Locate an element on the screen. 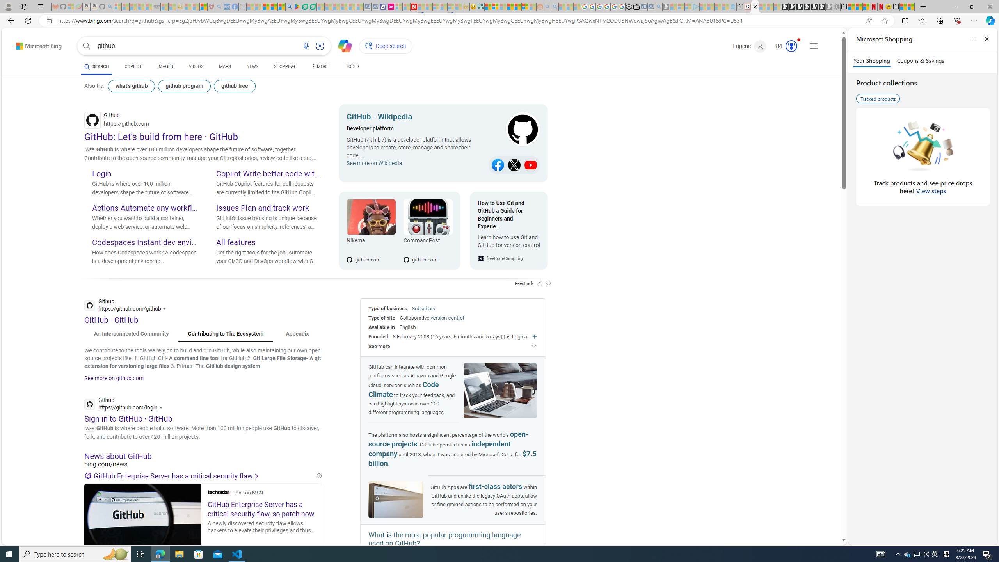 This screenshot has width=999, height=562. github free is located at coordinates (235, 86).